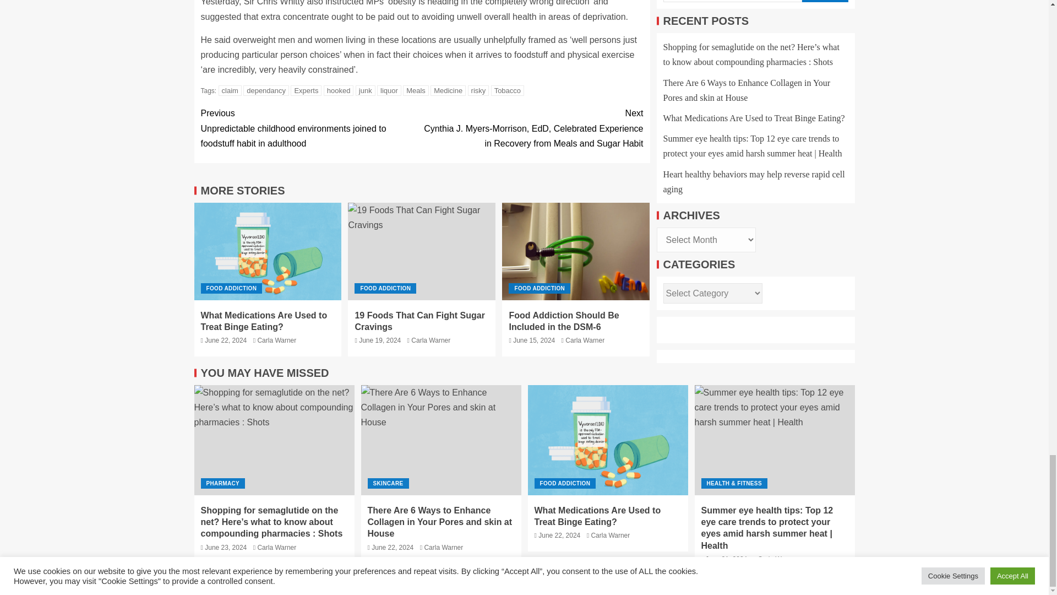 This screenshot has height=595, width=1057. Describe the element at coordinates (389, 90) in the screenshot. I see `liquor` at that location.